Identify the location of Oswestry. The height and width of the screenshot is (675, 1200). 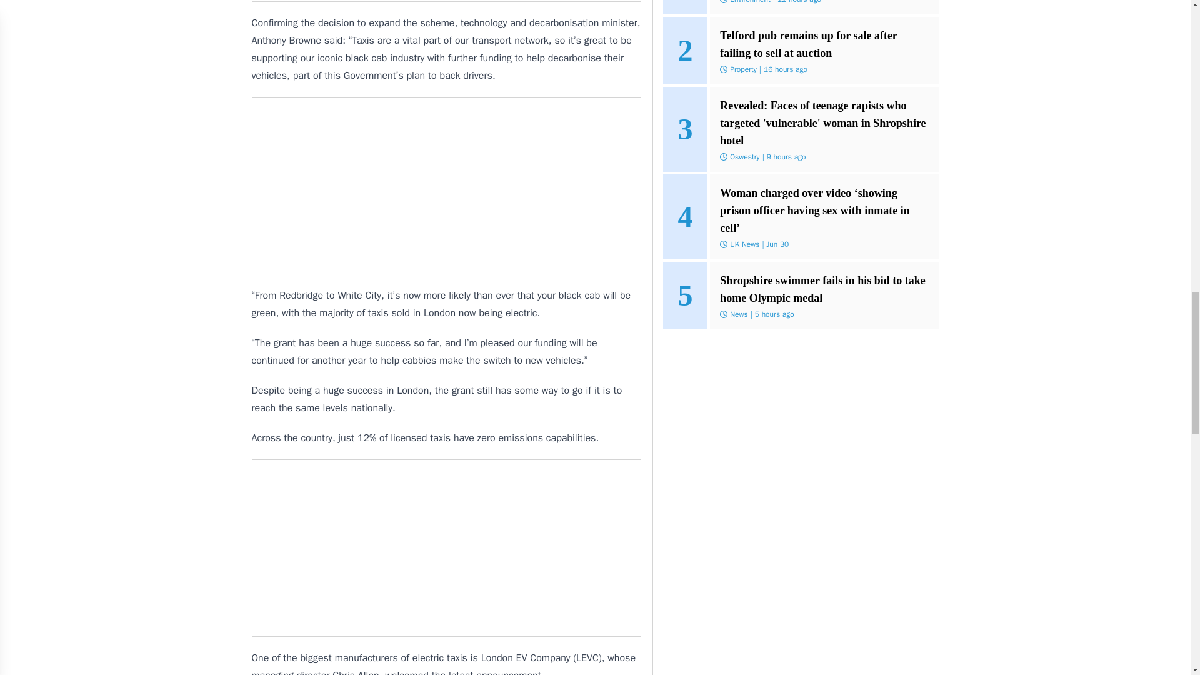
(744, 157).